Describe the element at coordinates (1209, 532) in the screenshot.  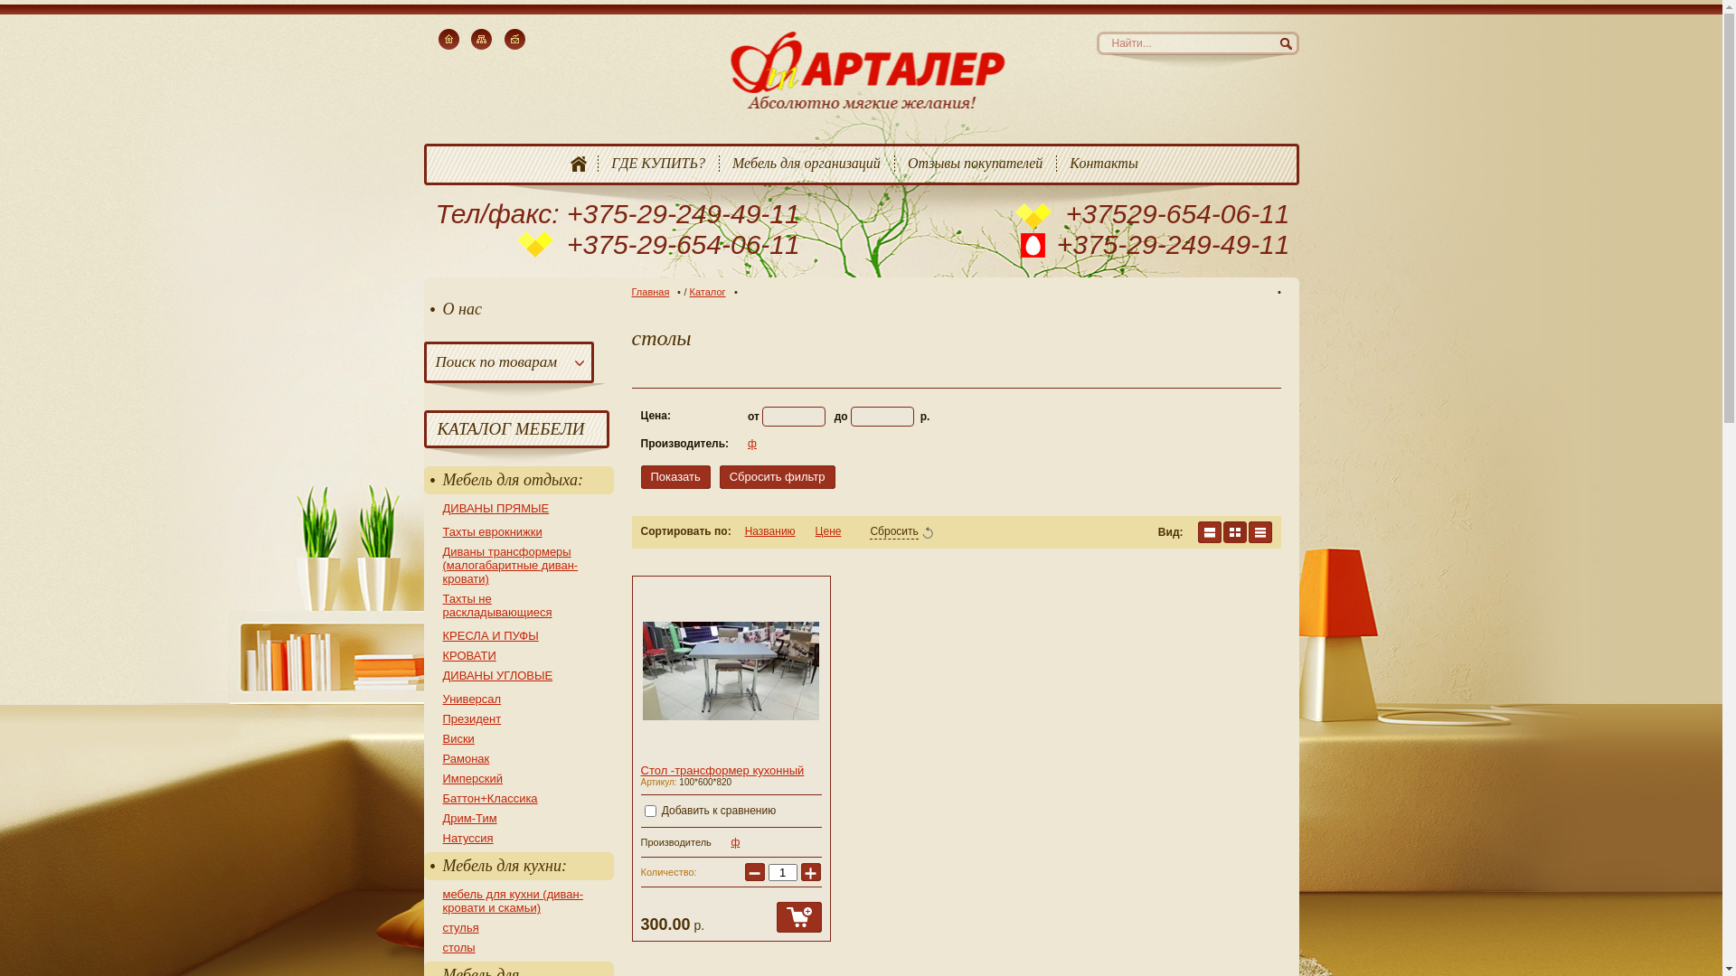
I see ` ` at that location.